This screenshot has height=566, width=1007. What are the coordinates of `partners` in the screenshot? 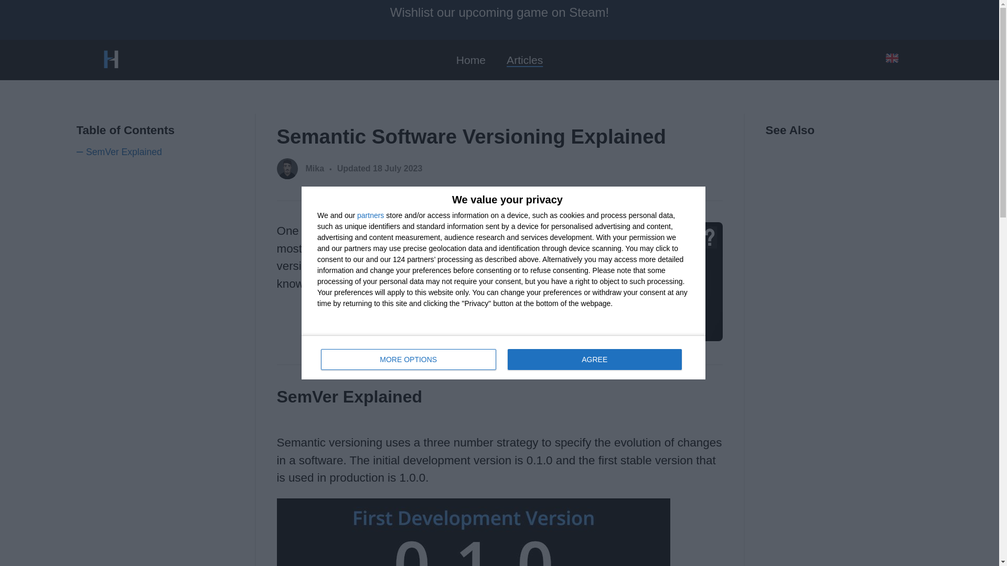 It's located at (155, 140).